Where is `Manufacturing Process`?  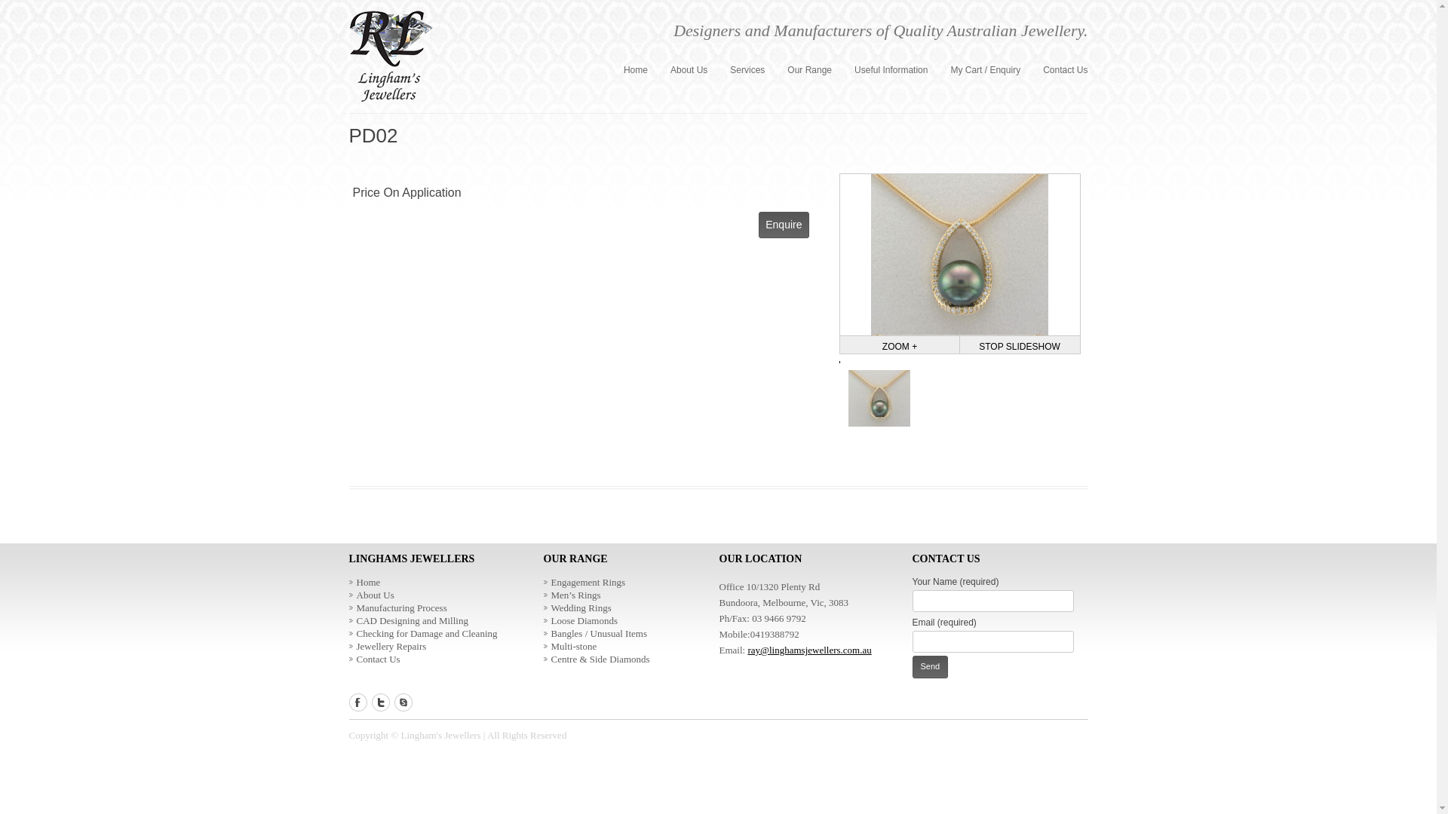 Manufacturing Process is located at coordinates (397, 607).